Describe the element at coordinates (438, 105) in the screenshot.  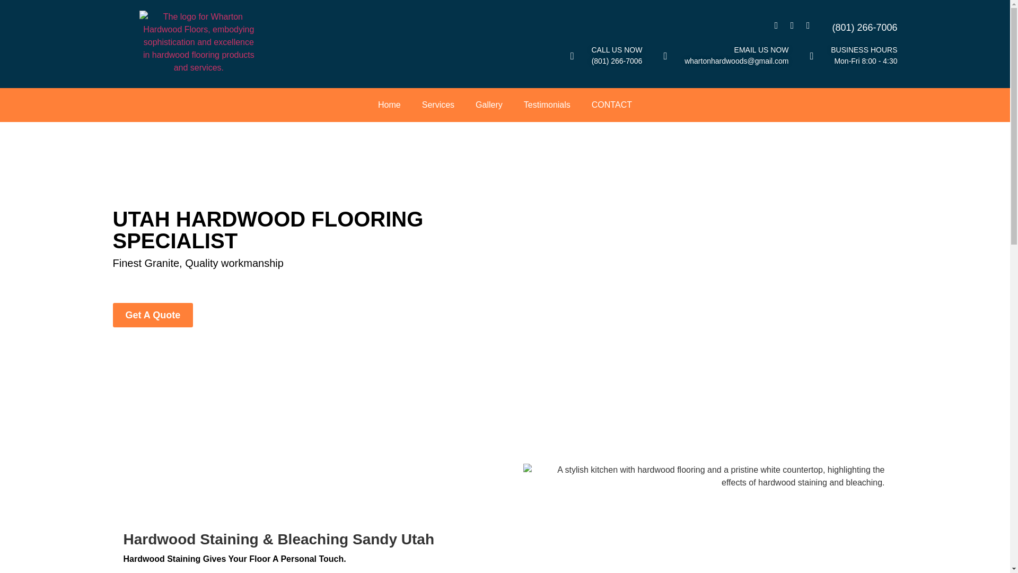
I see `Services` at that location.